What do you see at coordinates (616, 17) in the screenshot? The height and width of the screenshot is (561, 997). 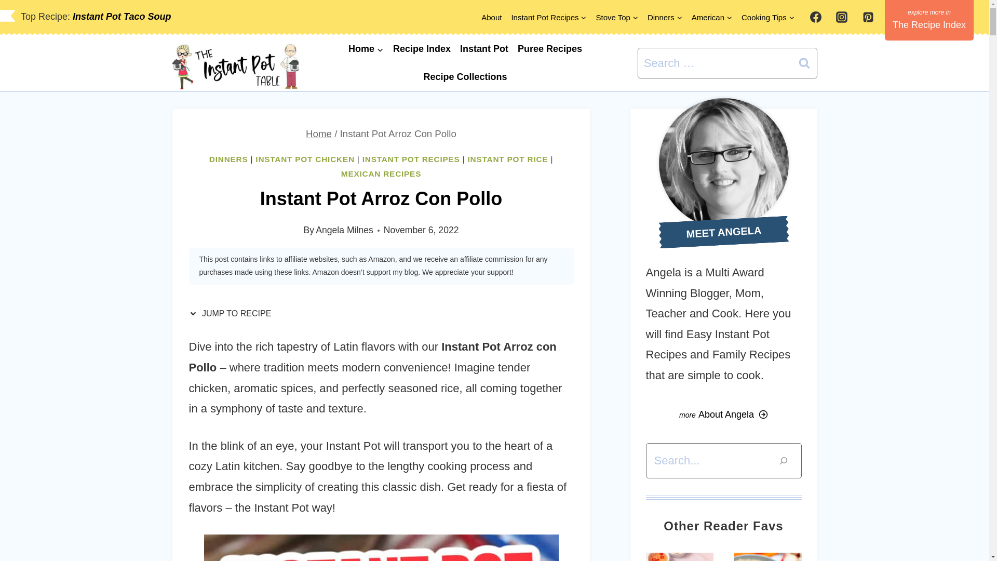 I see `Stove Top` at bounding box center [616, 17].